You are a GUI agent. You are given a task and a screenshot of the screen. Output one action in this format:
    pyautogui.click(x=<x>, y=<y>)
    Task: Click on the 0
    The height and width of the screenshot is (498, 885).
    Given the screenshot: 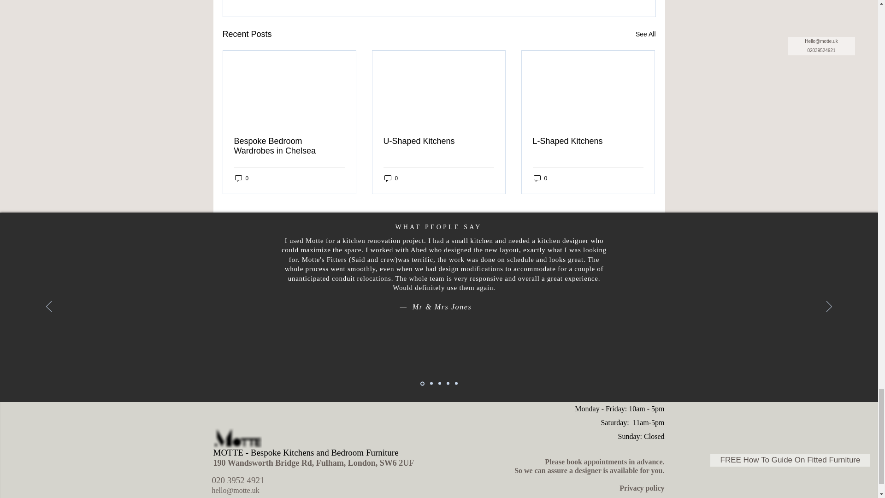 What is the action you would take?
    pyautogui.click(x=242, y=178)
    